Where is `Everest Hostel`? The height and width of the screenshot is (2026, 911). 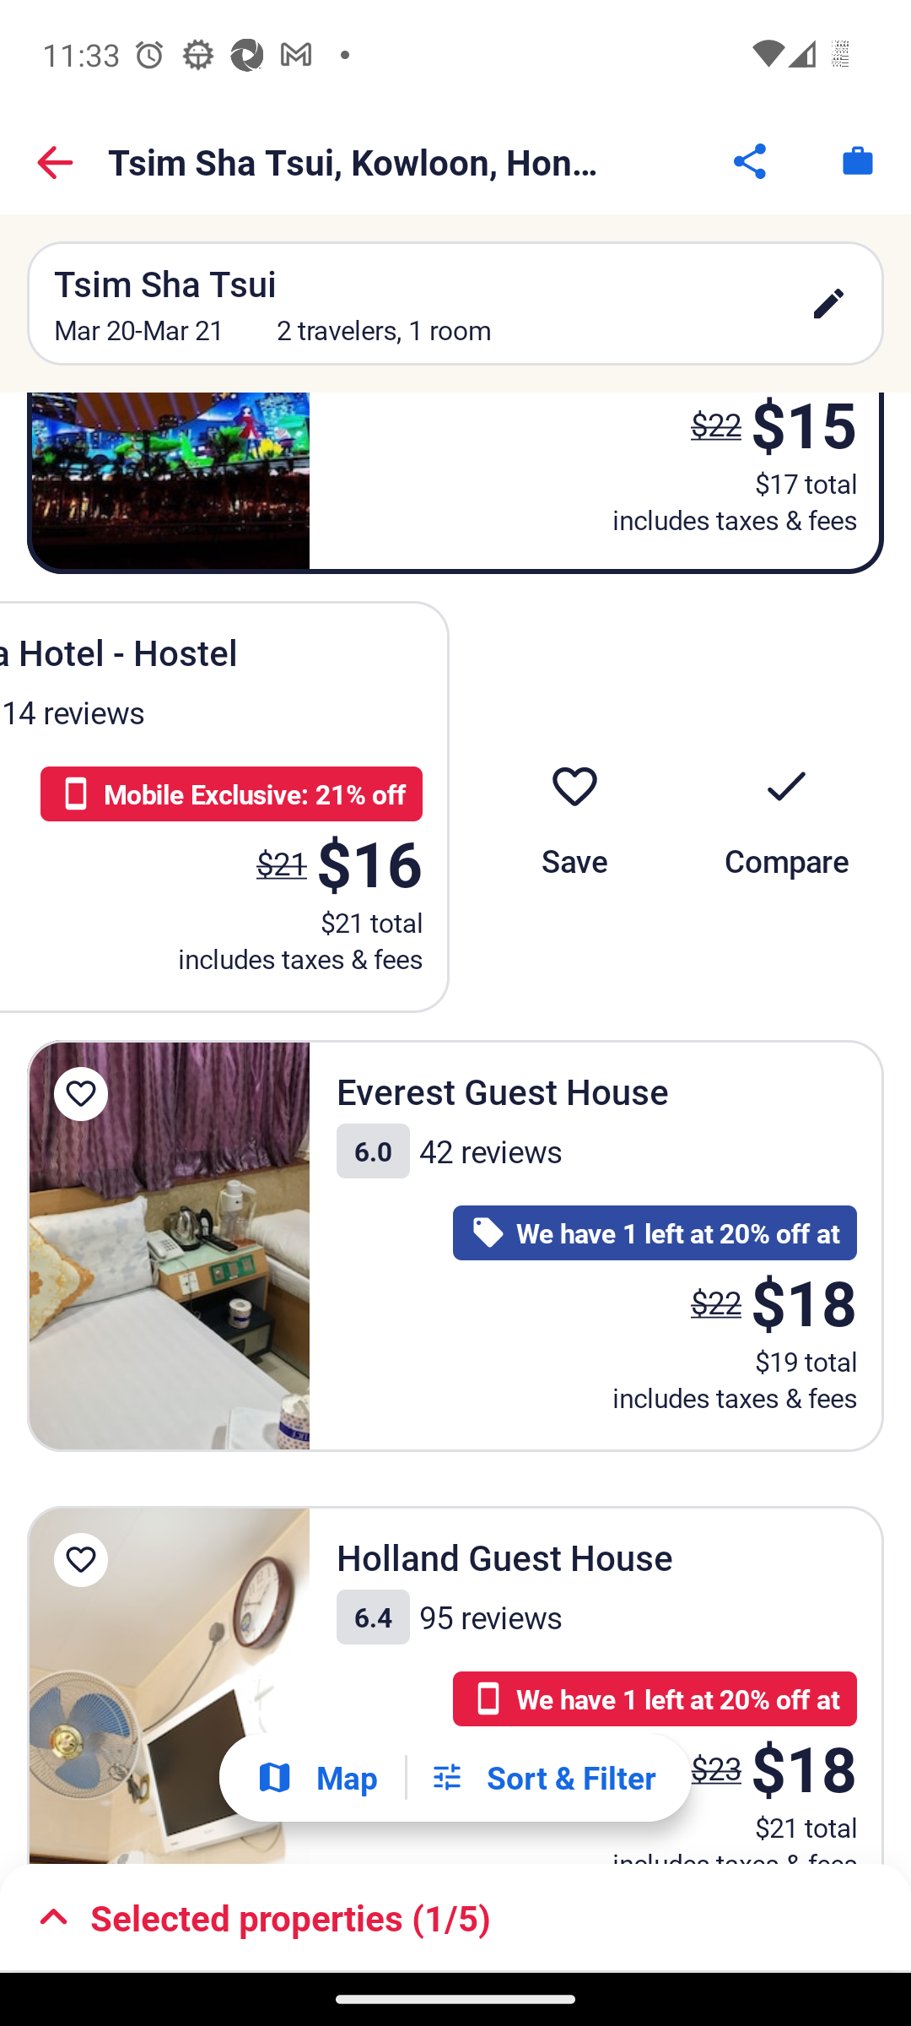
Everest Hostel is located at coordinates (169, 483).